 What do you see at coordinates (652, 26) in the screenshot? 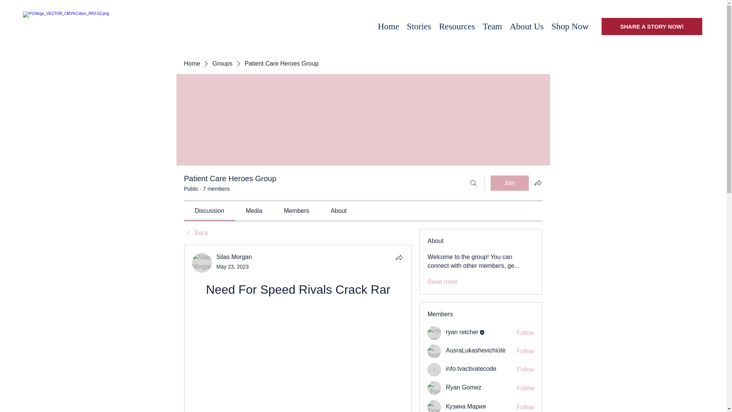
I see `SHARE A STORY NOW!` at bounding box center [652, 26].